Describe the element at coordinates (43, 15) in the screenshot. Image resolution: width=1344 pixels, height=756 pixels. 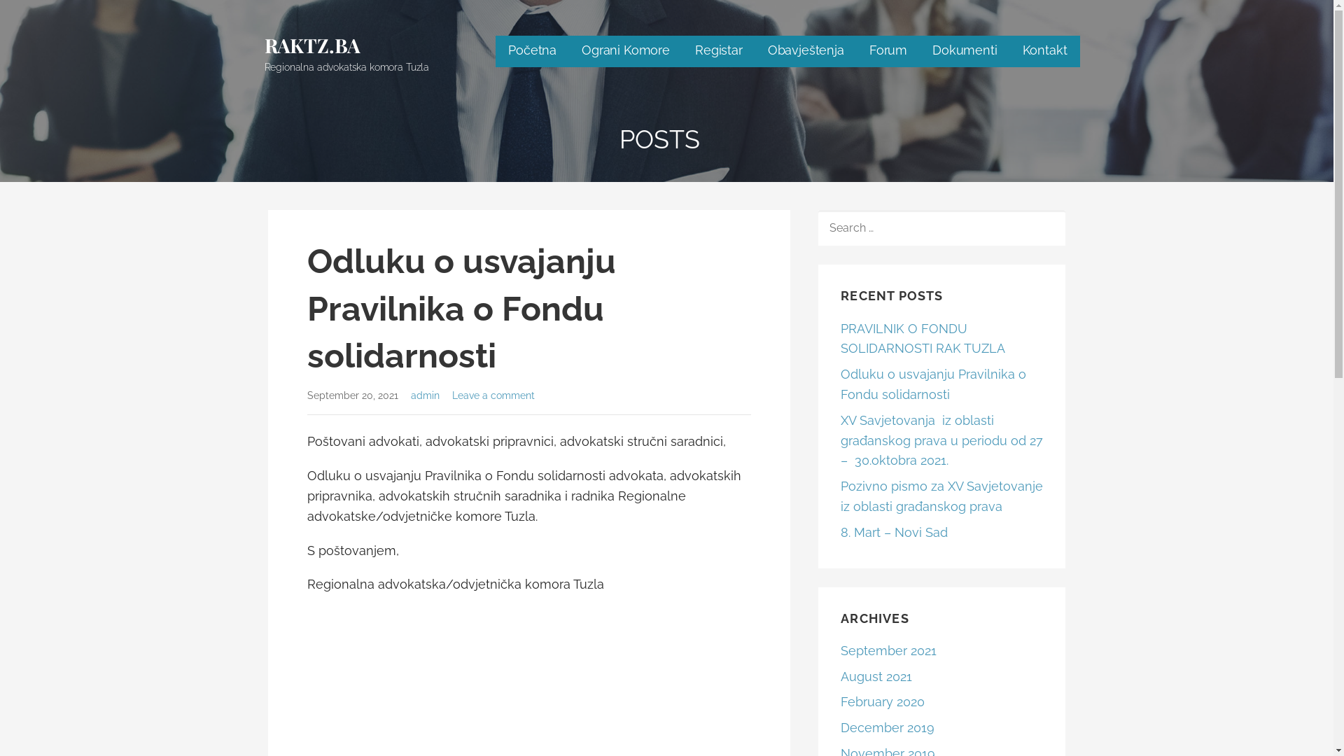
I see `Search` at that location.